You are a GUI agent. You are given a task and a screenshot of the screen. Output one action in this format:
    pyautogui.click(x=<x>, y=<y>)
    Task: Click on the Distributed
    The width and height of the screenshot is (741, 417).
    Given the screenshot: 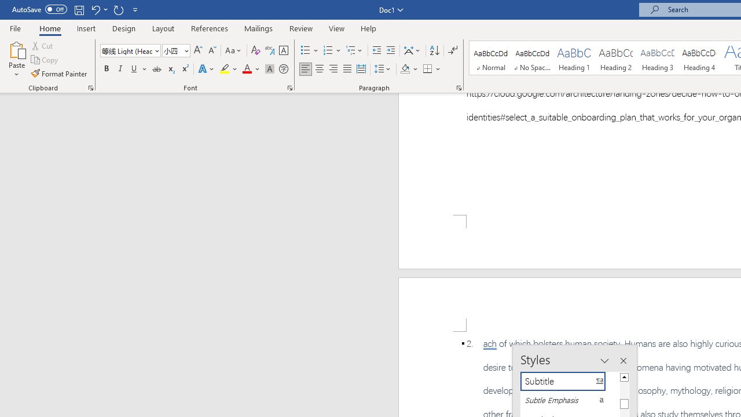 What is the action you would take?
    pyautogui.click(x=361, y=69)
    